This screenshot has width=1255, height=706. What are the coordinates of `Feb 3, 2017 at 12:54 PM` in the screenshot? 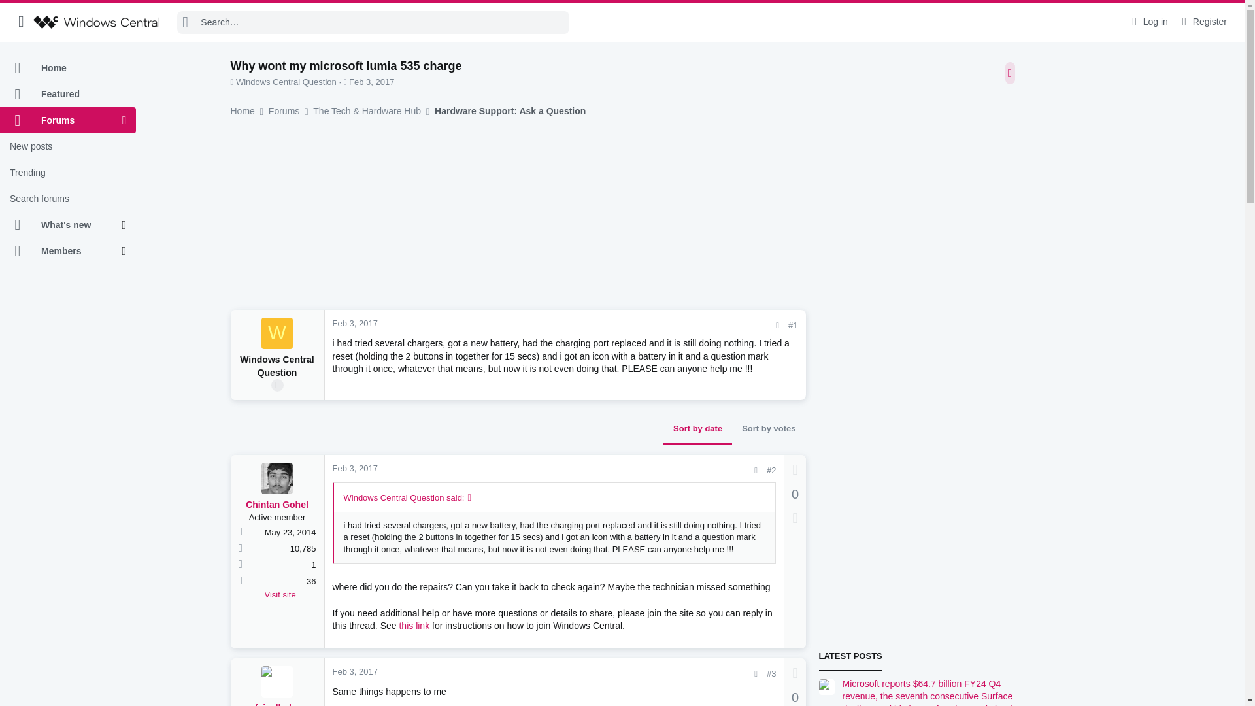 It's located at (371, 81).